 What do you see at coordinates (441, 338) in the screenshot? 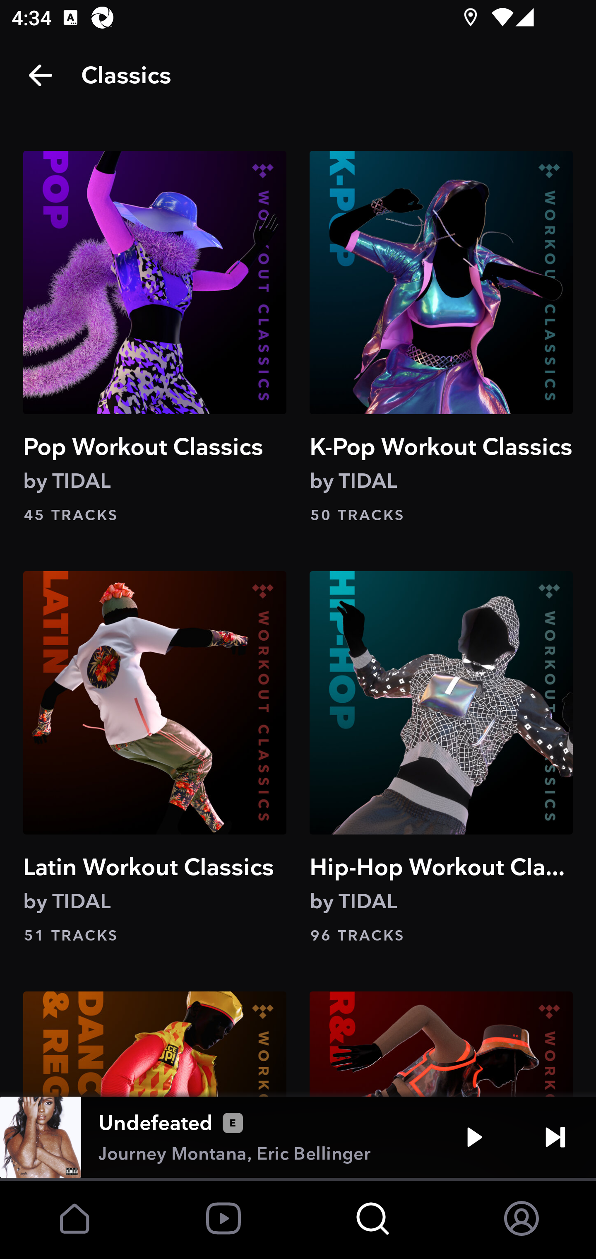
I see `K-Pop Workout Classics by TIDAL 50 TRACKS` at bounding box center [441, 338].